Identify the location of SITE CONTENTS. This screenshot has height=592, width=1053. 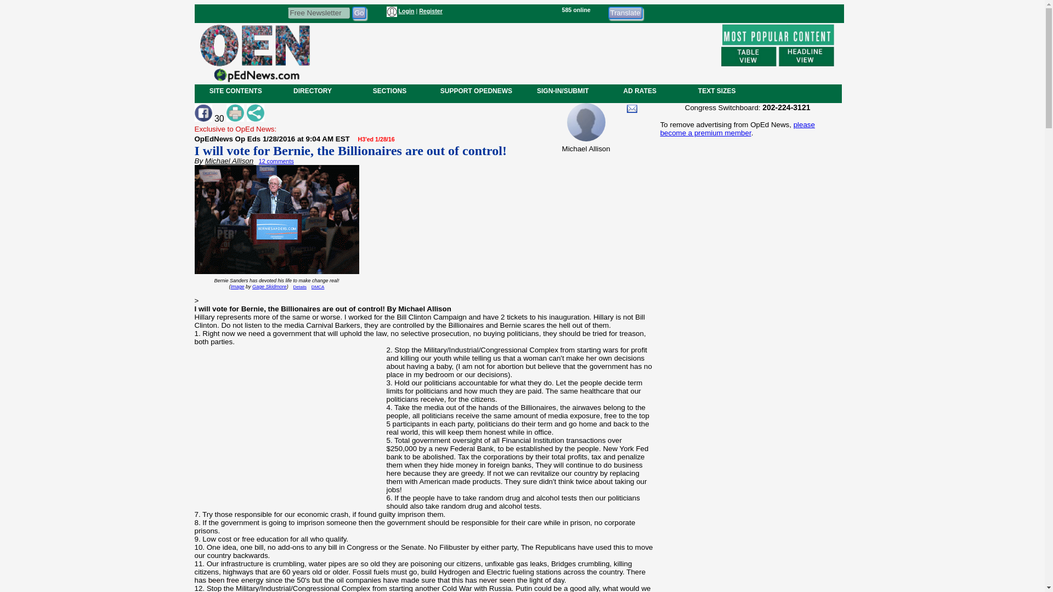
(236, 90).